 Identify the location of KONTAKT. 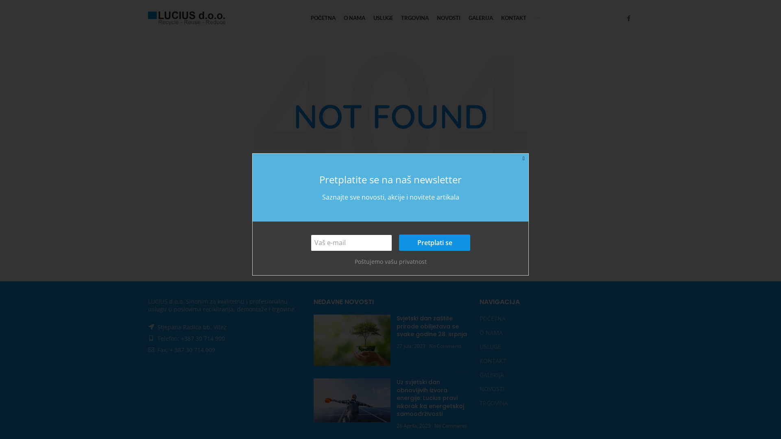
(493, 361).